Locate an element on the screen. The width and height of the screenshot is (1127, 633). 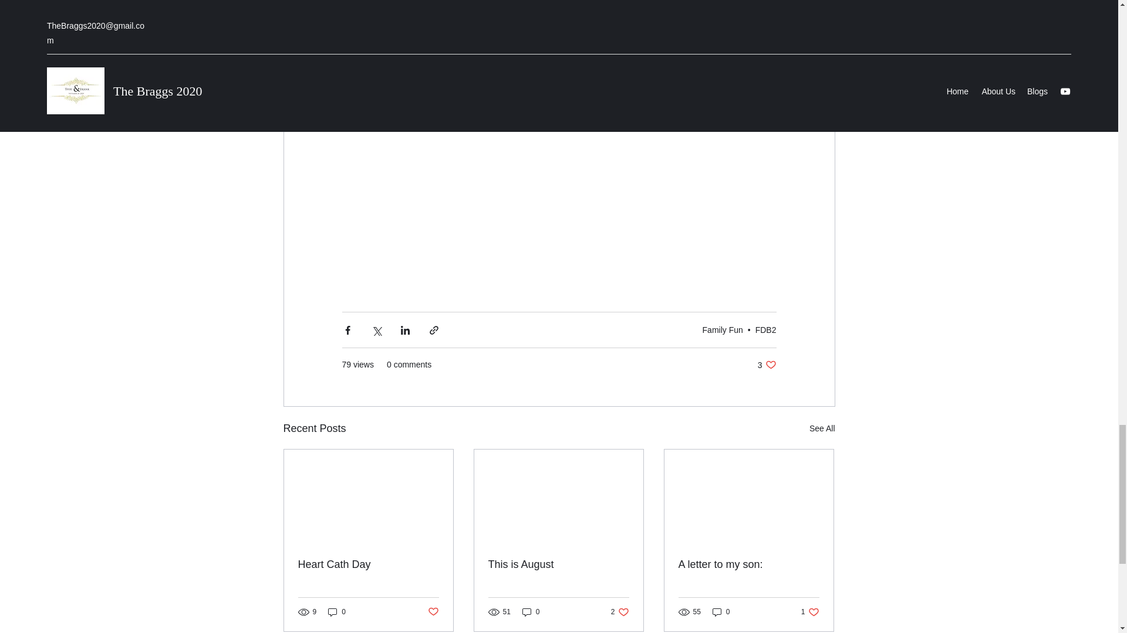
0 is located at coordinates (721, 612).